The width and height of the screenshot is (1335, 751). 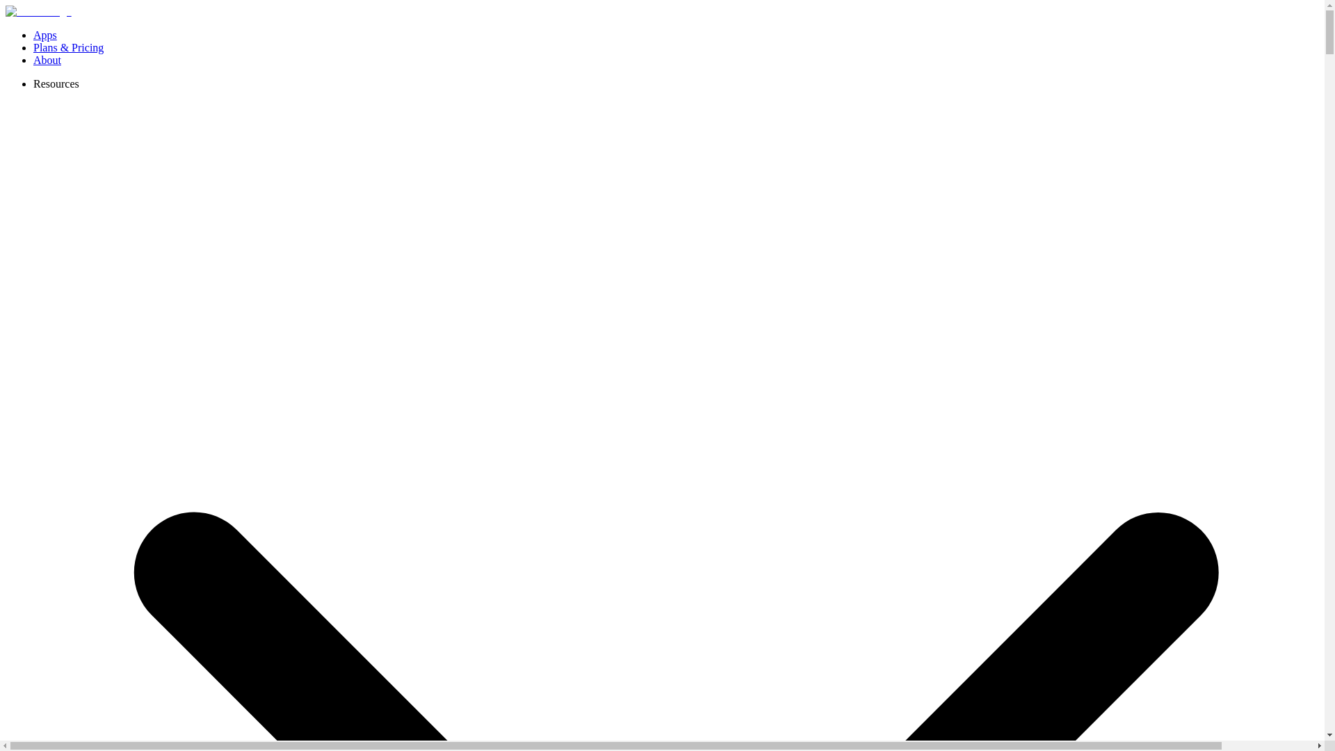 What do you see at coordinates (45, 35) in the screenshot?
I see `Apps` at bounding box center [45, 35].